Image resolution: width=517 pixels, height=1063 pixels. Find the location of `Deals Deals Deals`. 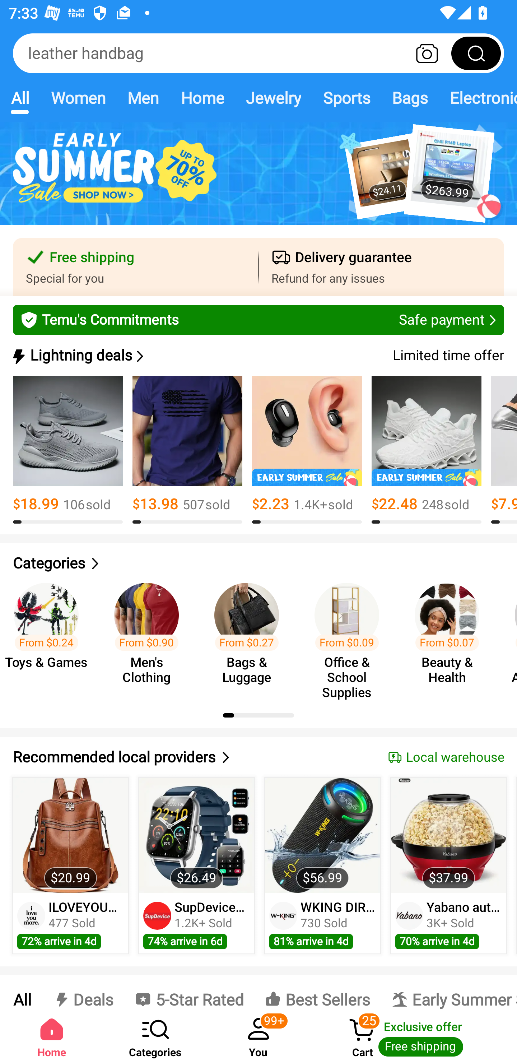

Deals Deals Deals is located at coordinates (83, 992).